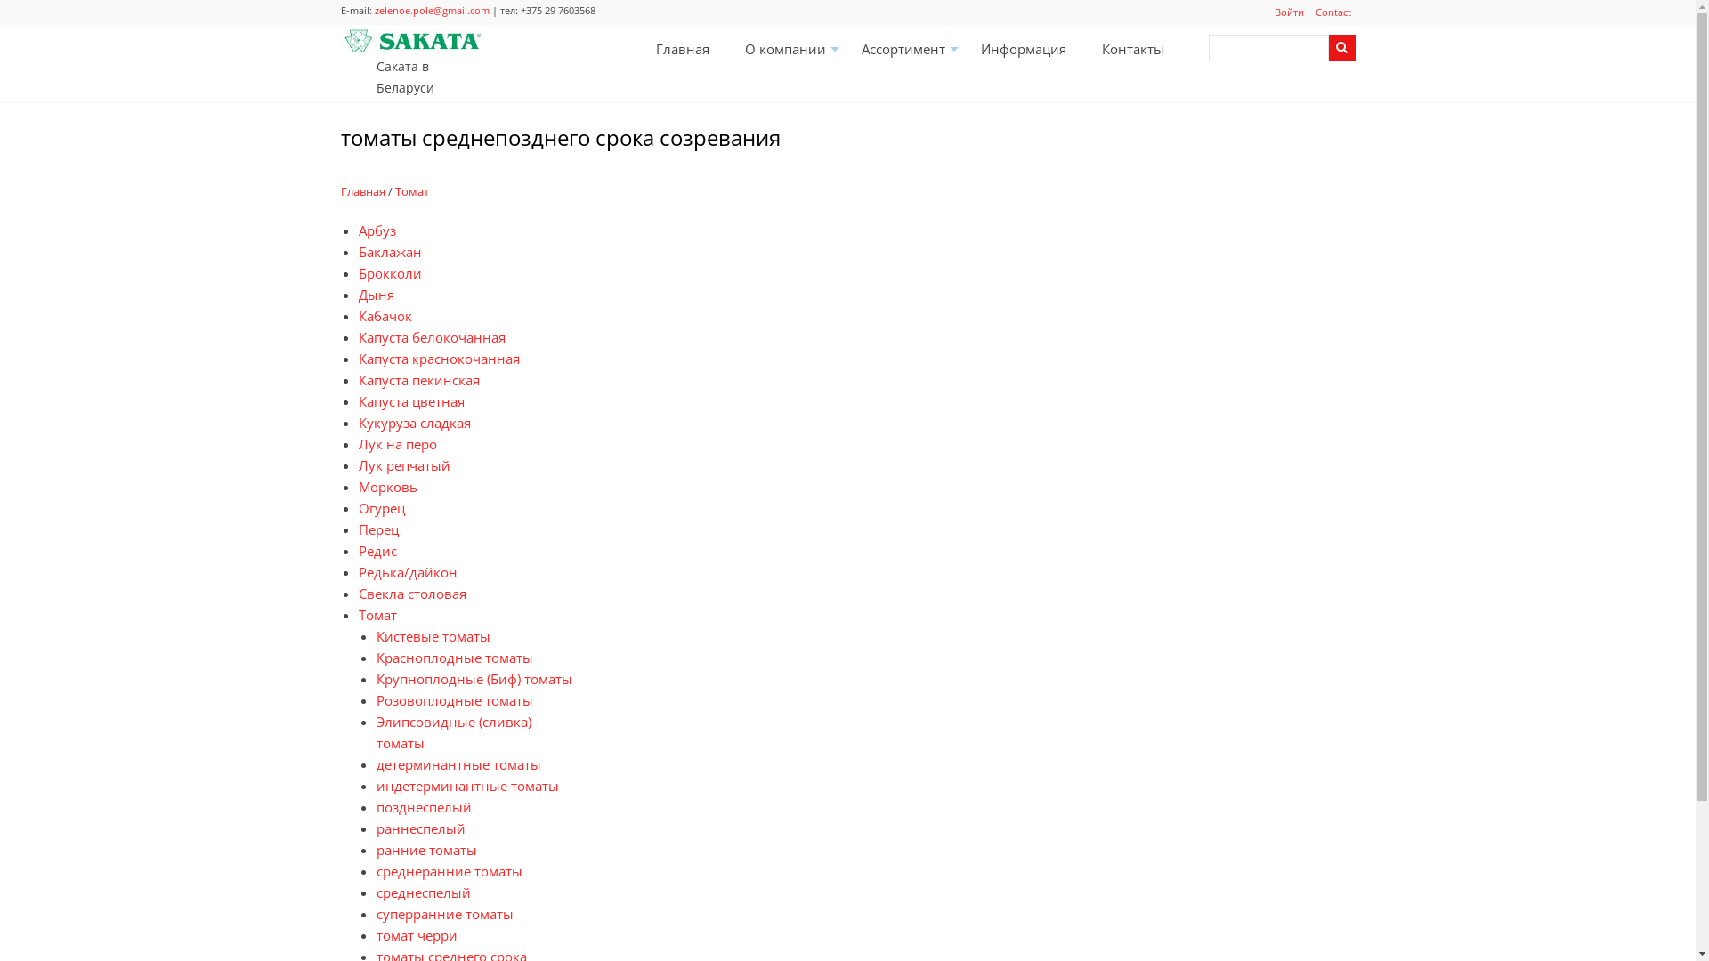  What do you see at coordinates (1332, 12) in the screenshot?
I see `Contact` at bounding box center [1332, 12].